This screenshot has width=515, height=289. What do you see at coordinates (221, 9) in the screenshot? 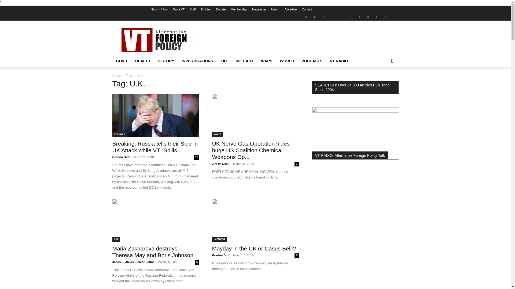
I see `Donate` at bounding box center [221, 9].